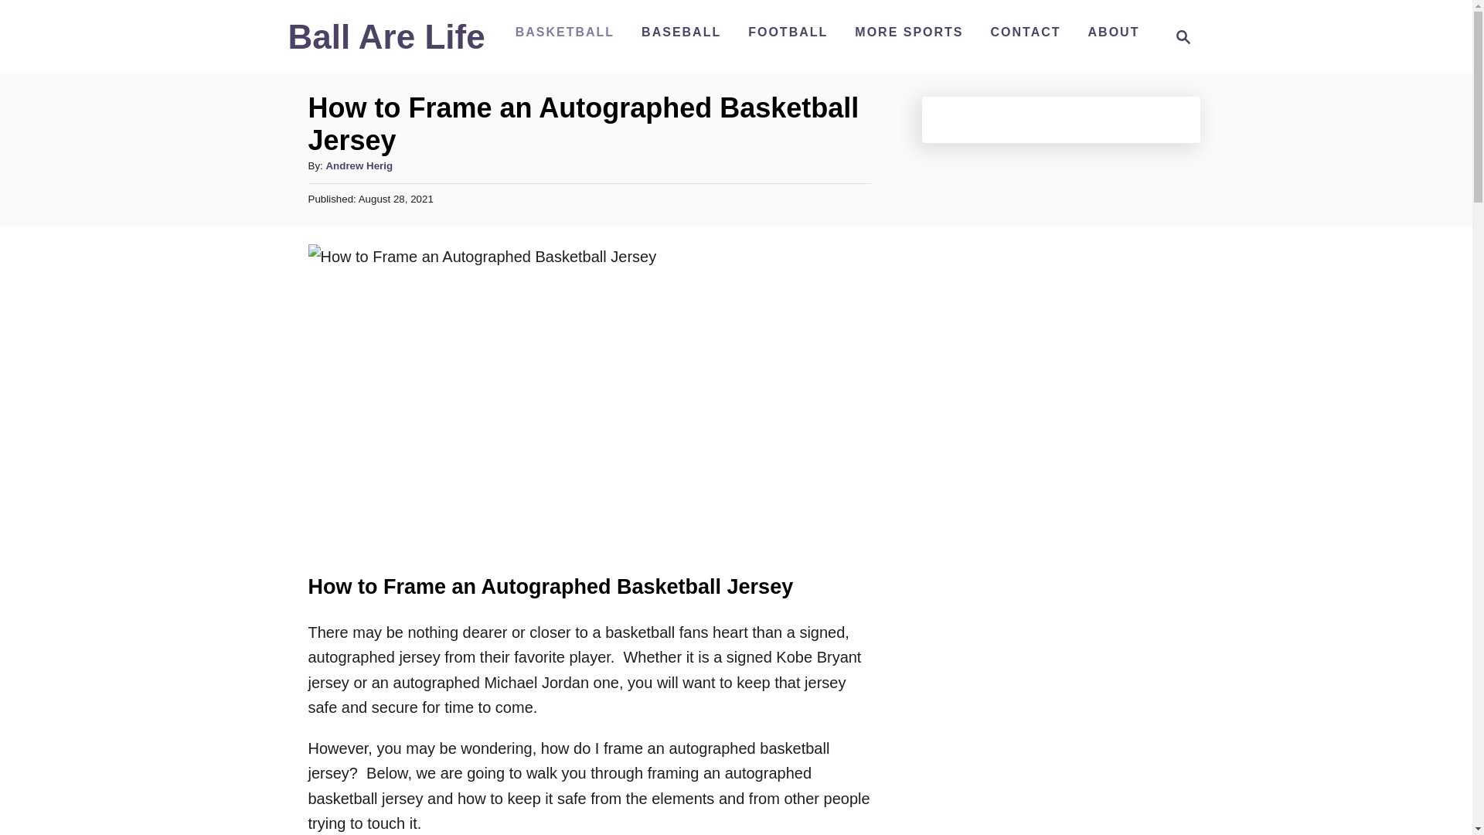 The width and height of the screenshot is (1484, 835). Describe the element at coordinates (1183, 37) in the screenshot. I see `FOOTBALL` at that location.